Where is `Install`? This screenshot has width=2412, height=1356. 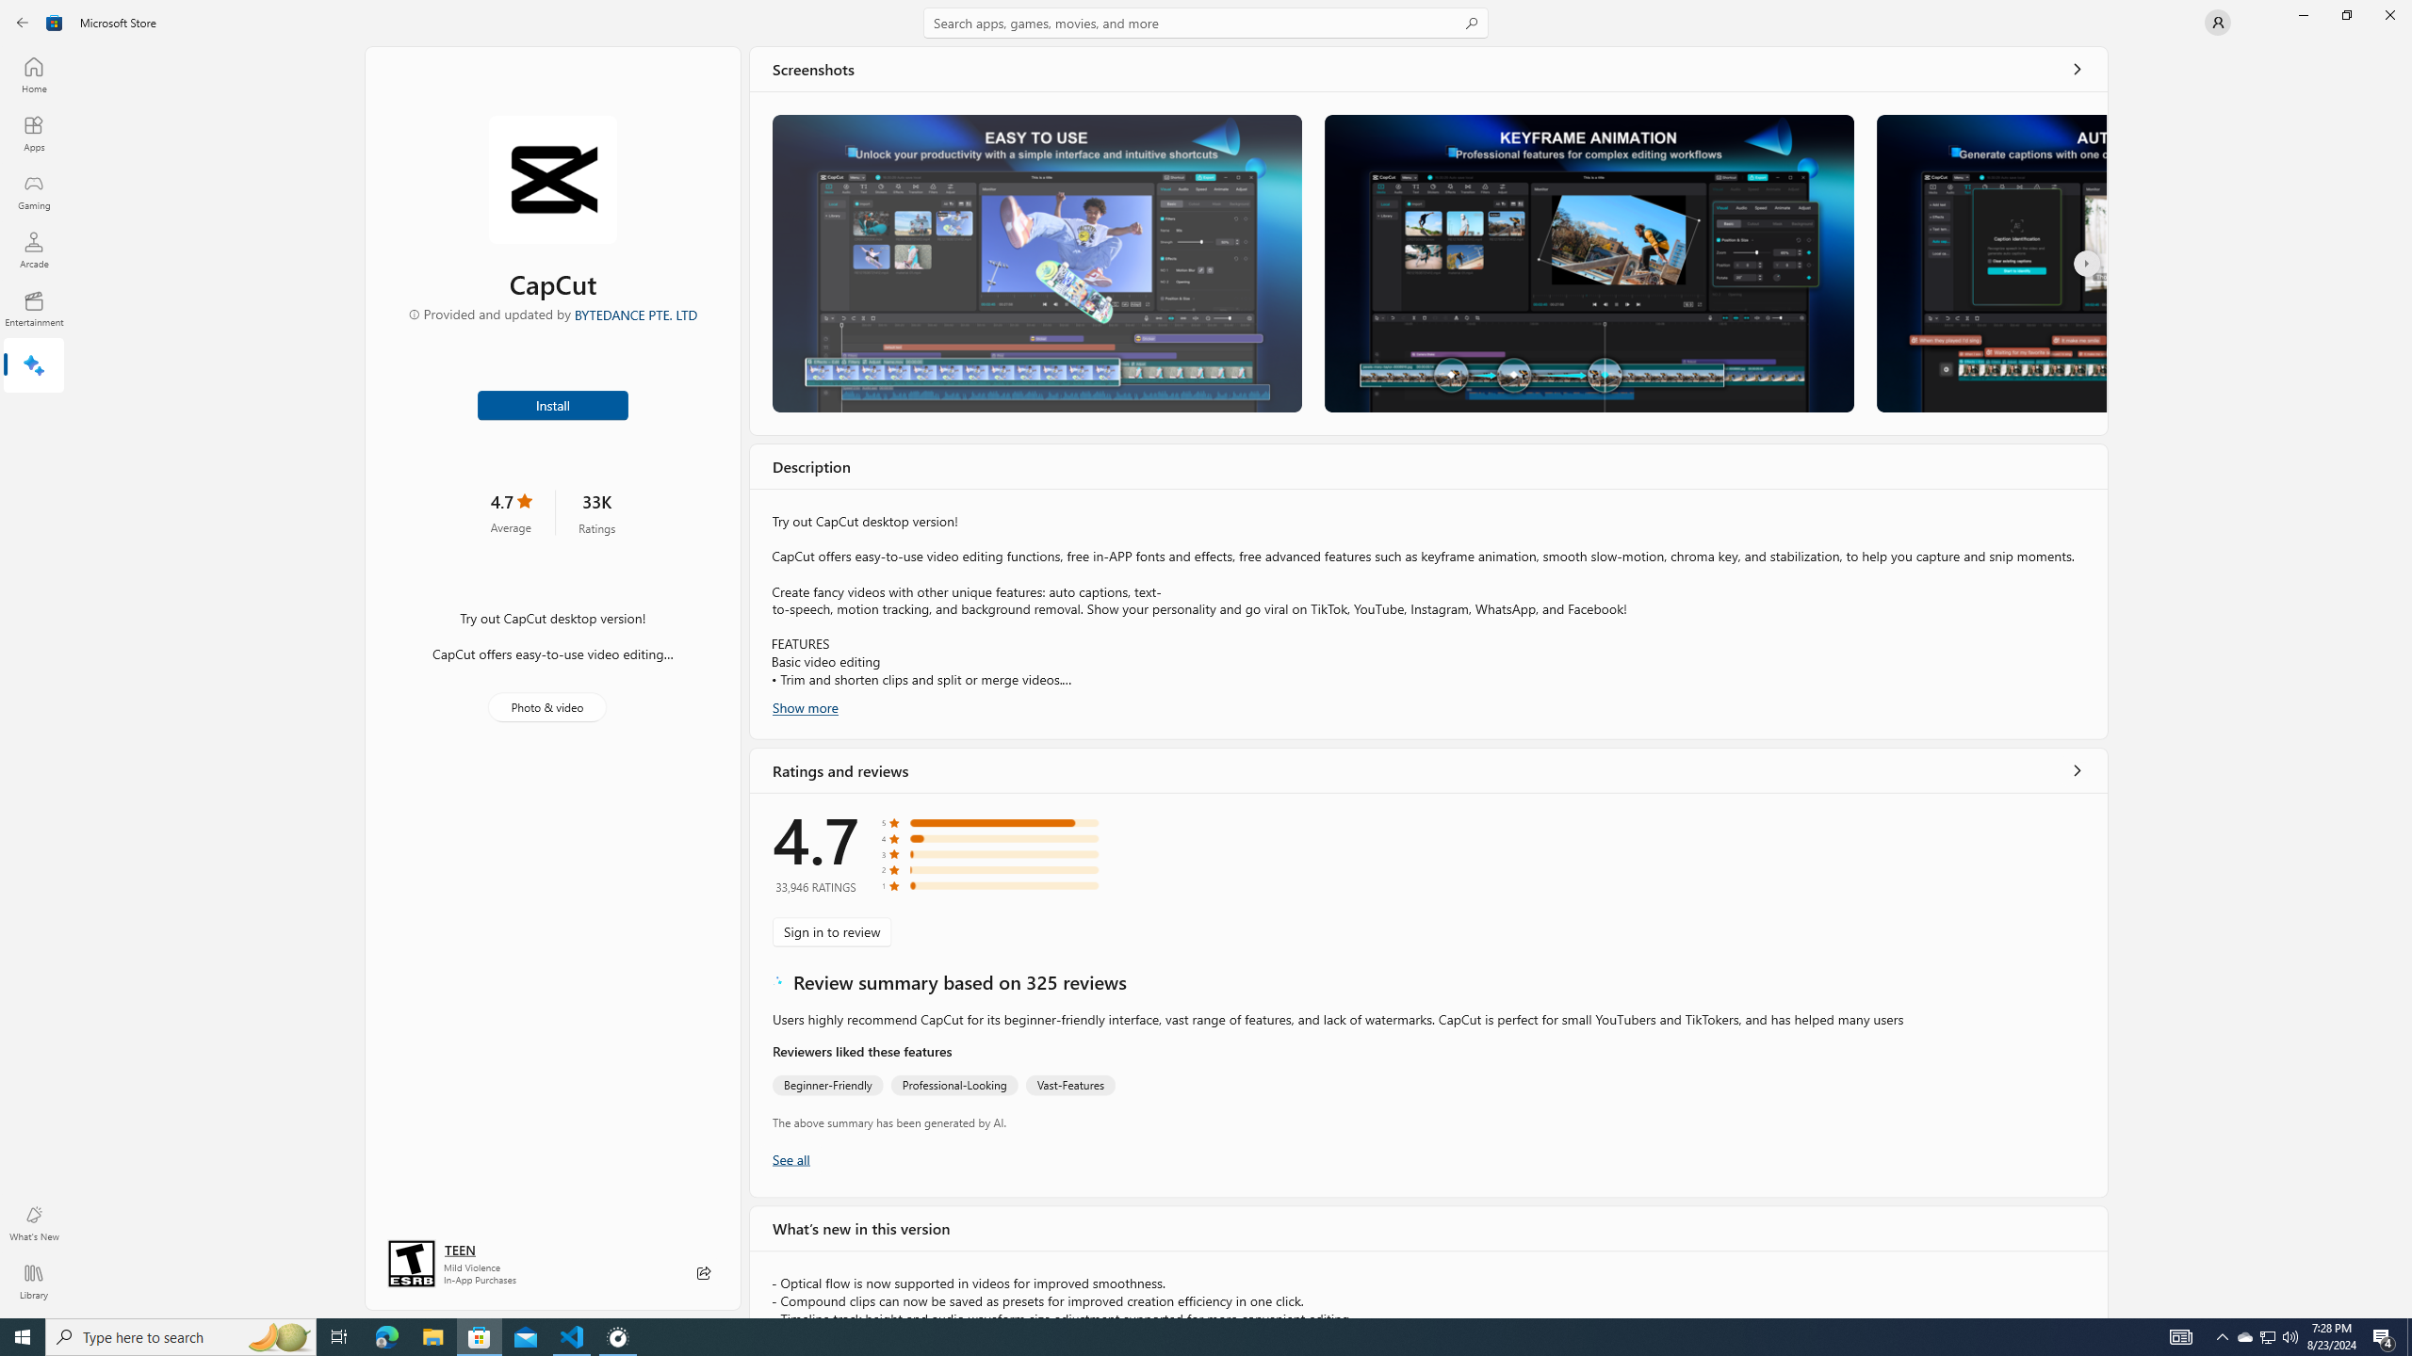
Install is located at coordinates (553, 404).